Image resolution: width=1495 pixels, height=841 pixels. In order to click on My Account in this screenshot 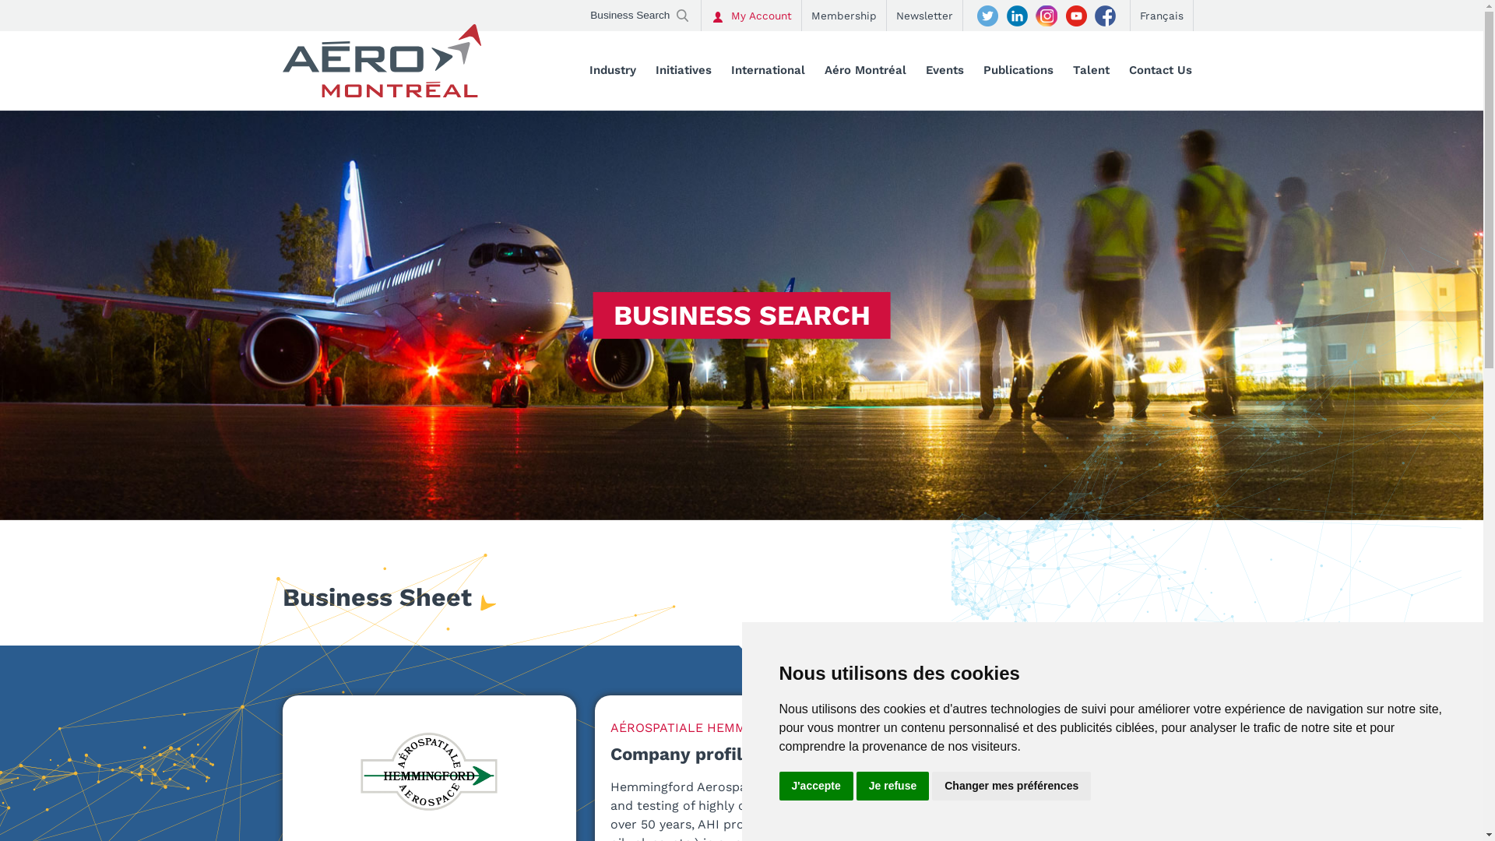, I will do `click(751, 16)`.